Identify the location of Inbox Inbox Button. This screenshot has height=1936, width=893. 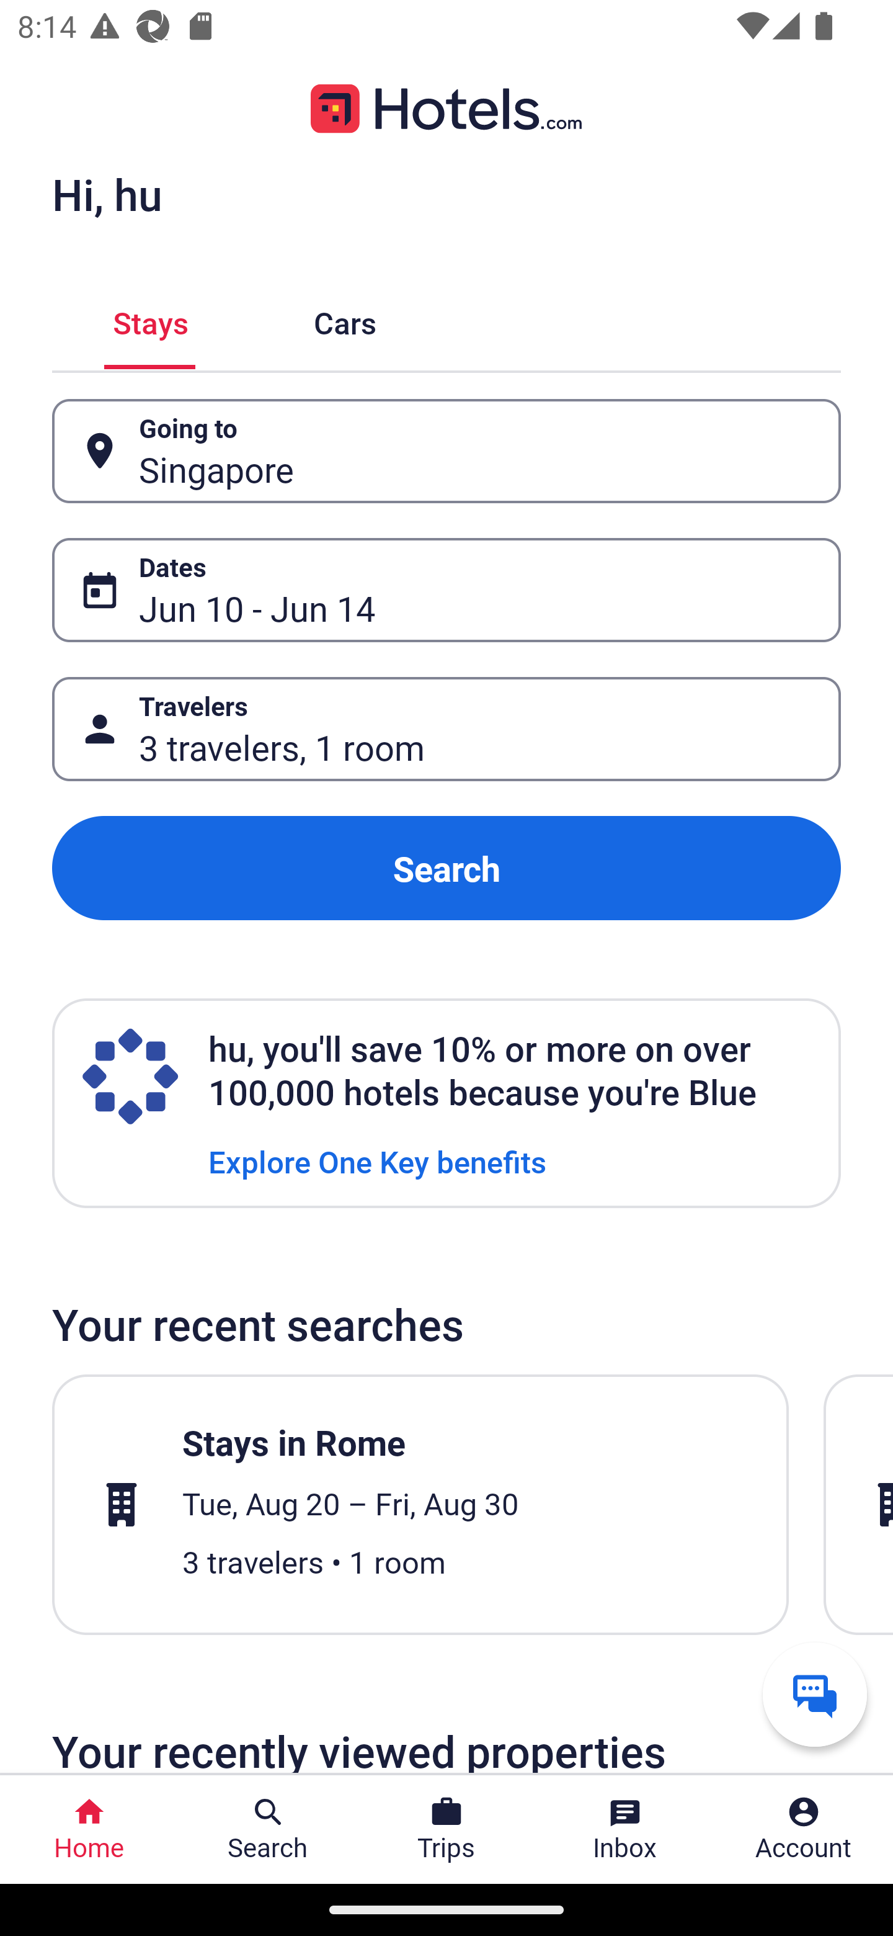
(625, 1829).